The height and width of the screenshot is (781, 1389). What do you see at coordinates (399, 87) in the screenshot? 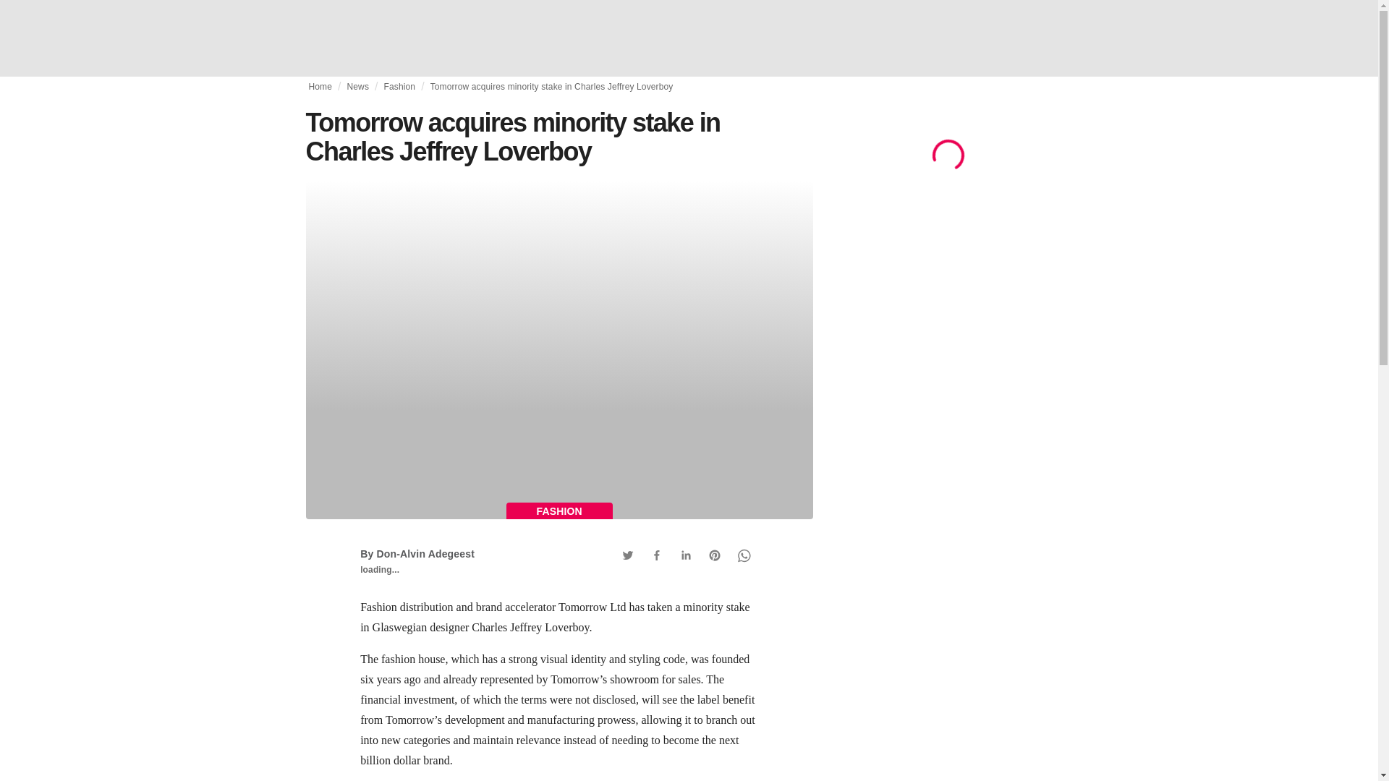
I see `Fashion` at bounding box center [399, 87].